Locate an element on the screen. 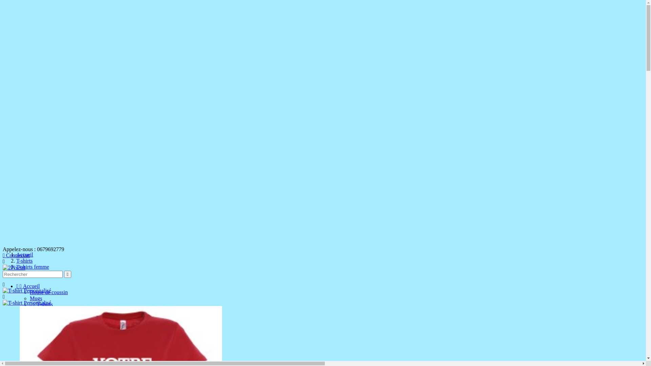  Masque Covid is located at coordinates (46, 329).